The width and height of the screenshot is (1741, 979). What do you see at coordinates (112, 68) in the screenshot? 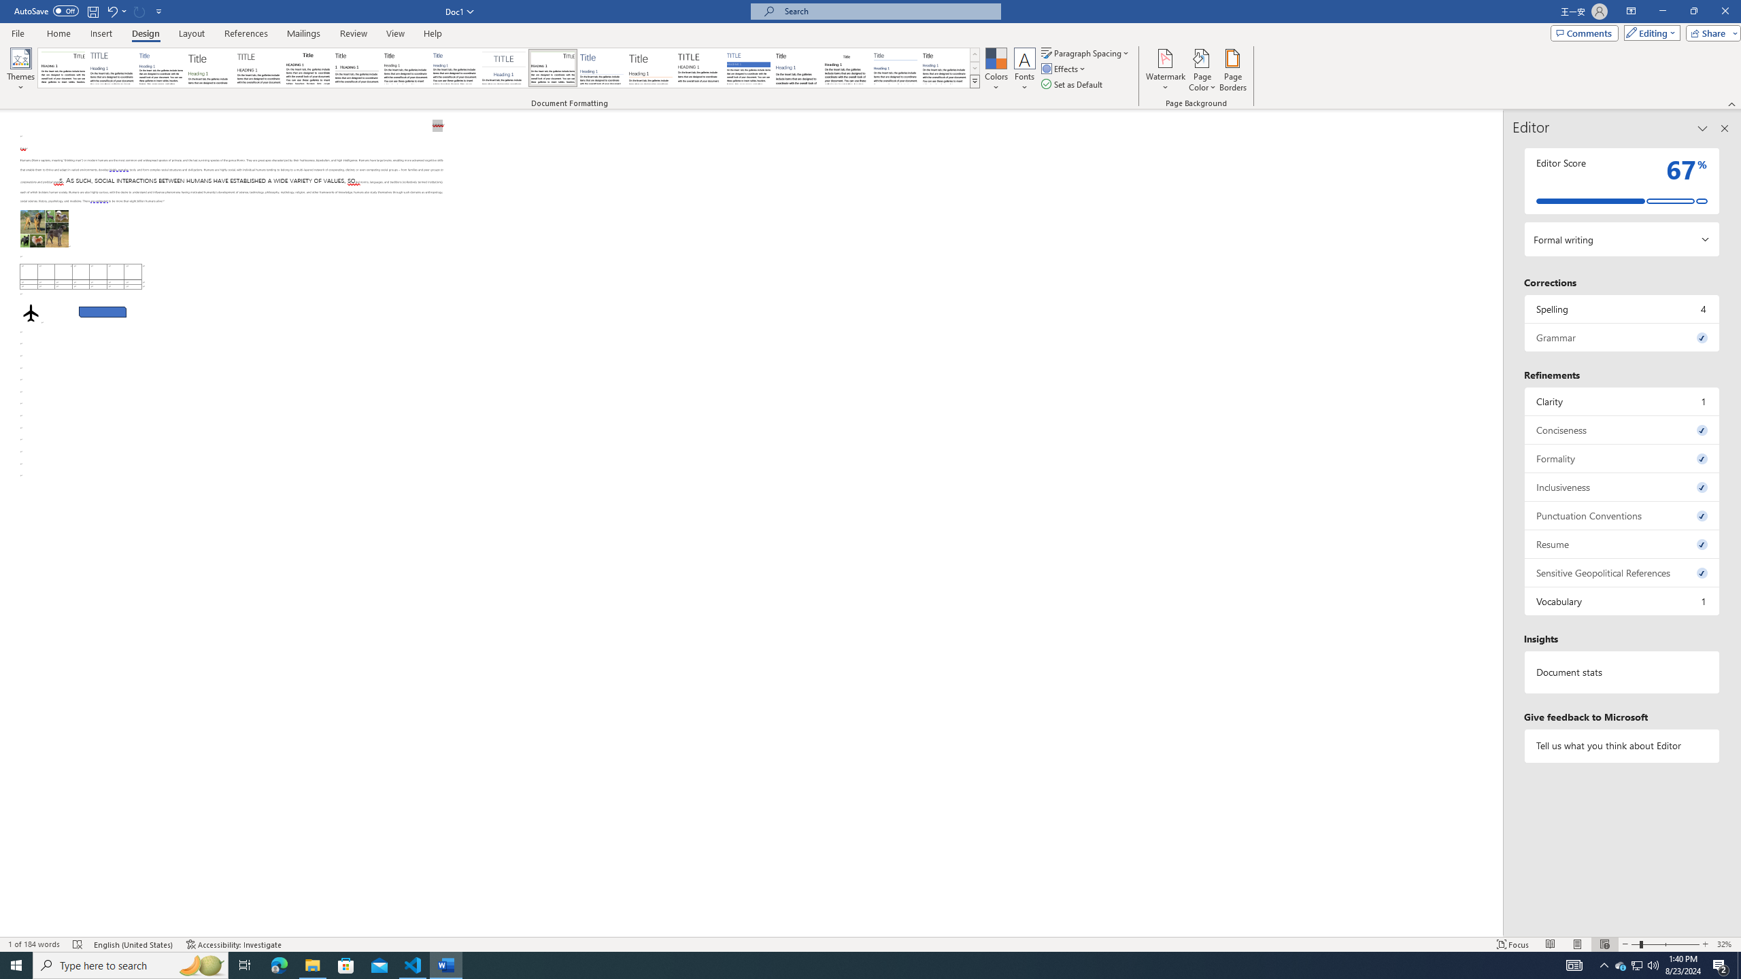
I see `Basic (Elegant)` at bounding box center [112, 68].